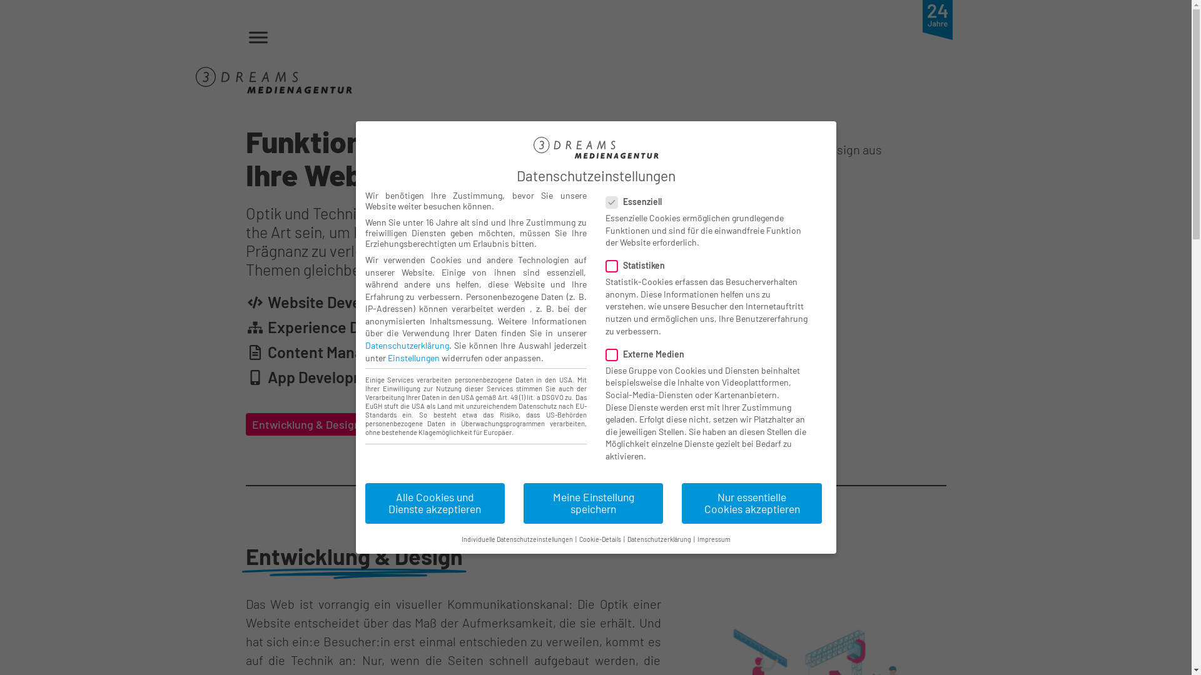 The width and height of the screenshot is (1201, 675). Describe the element at coordinates (517, 539) in the screenshot. I see `Individuelle Datenschutzeinstellungen` at that location.